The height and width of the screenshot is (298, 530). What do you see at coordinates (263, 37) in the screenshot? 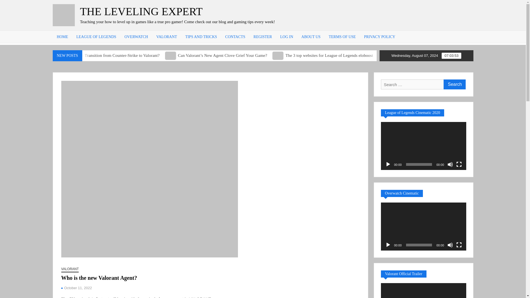
I see `REGISTER` at bounding box center [263, 37].